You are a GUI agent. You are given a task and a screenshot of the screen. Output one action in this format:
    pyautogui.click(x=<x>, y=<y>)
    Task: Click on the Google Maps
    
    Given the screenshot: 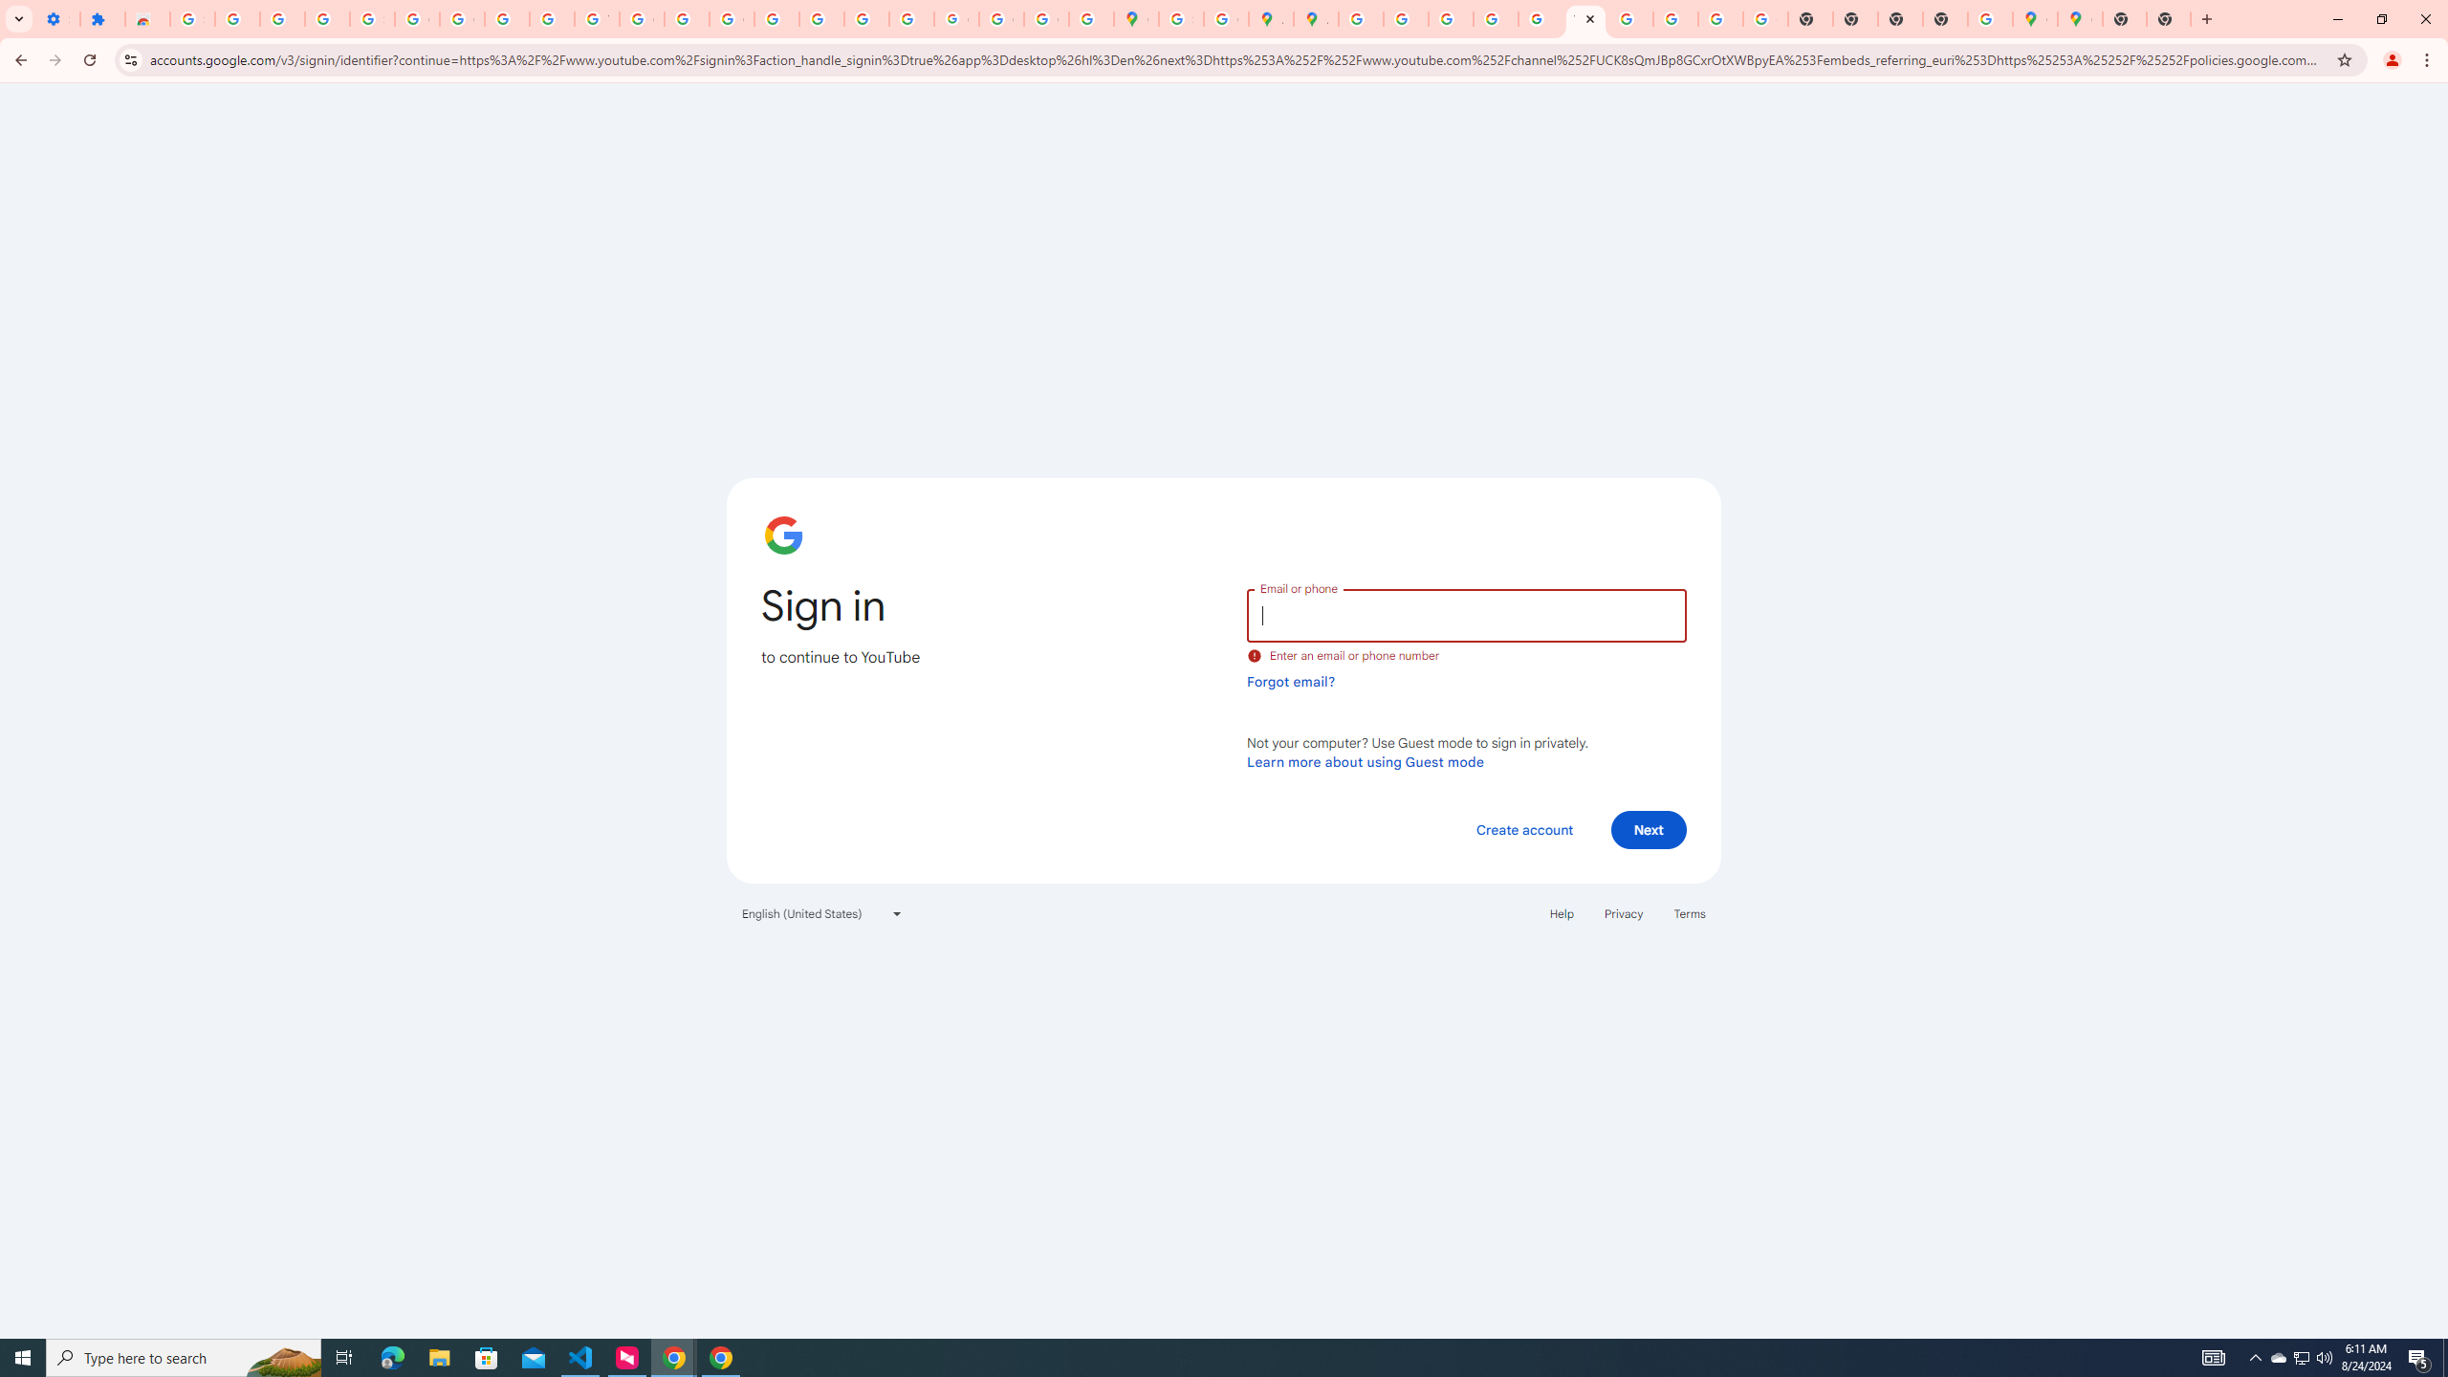 What is the action you would take?
    pyautogui.click(x=2079, y=19)
    